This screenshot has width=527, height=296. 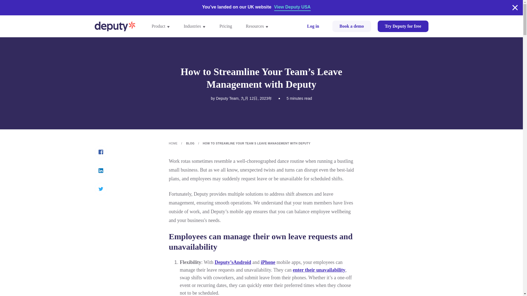 What do you see at coordinates (177, 144) in the screenshot?
I see `HOME` at bounding box center [177, 144].